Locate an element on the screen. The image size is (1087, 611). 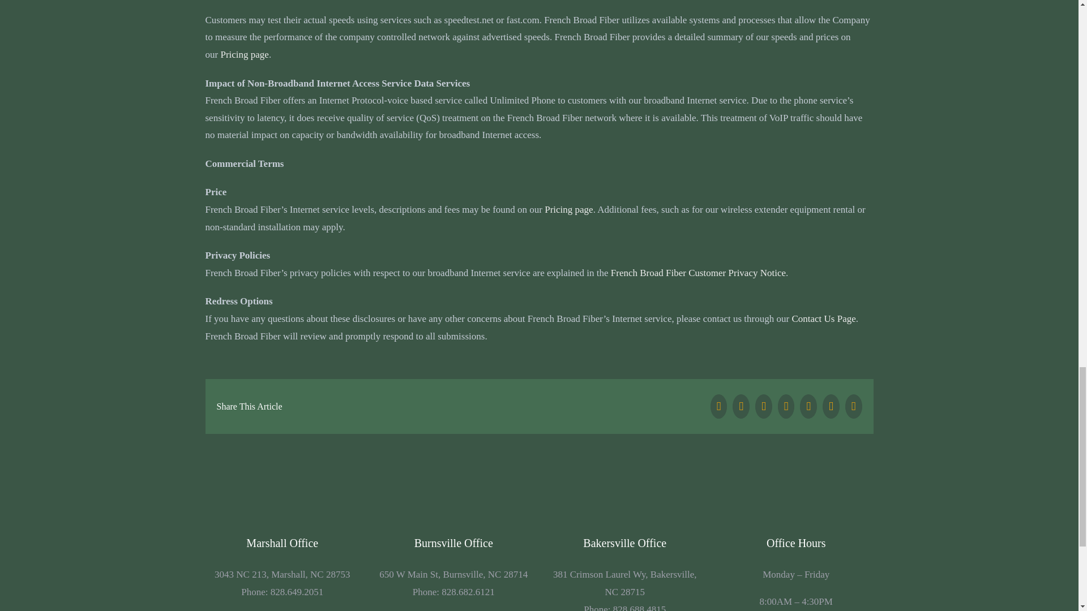
French Broad Fiber Customer Privacy Notice is located at coordinates (699, 273).